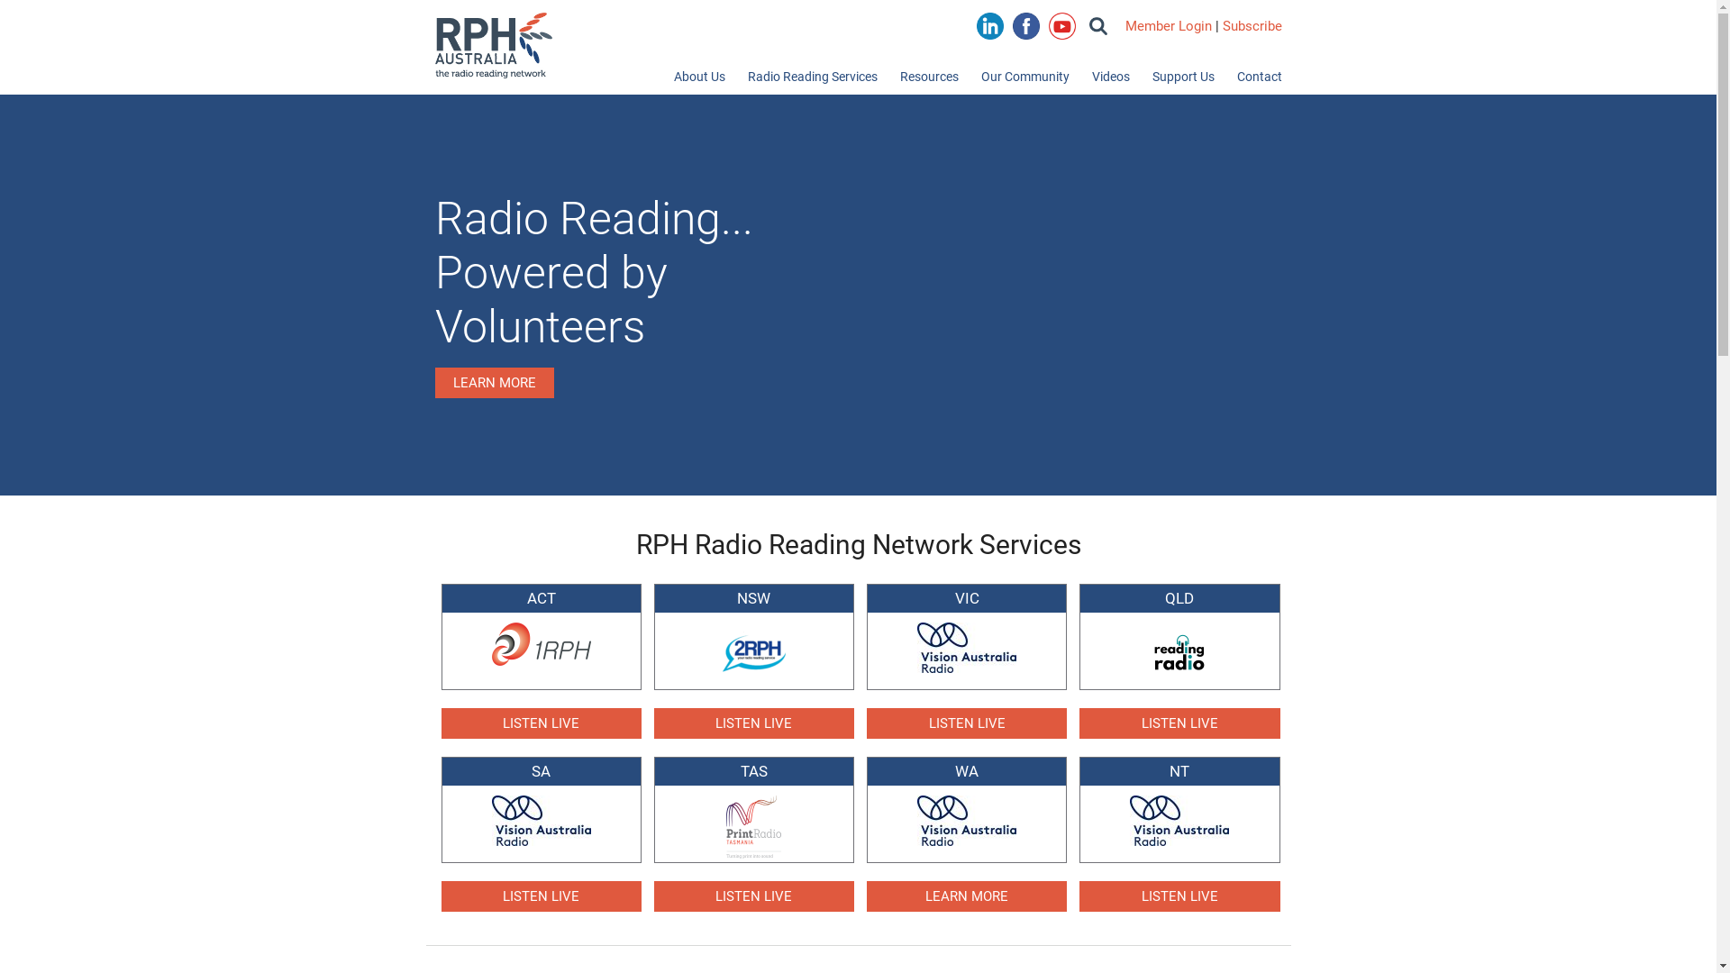 This screenshot has height=973, width=1730. I want to click on LEARN MORE, so click(494, 383).